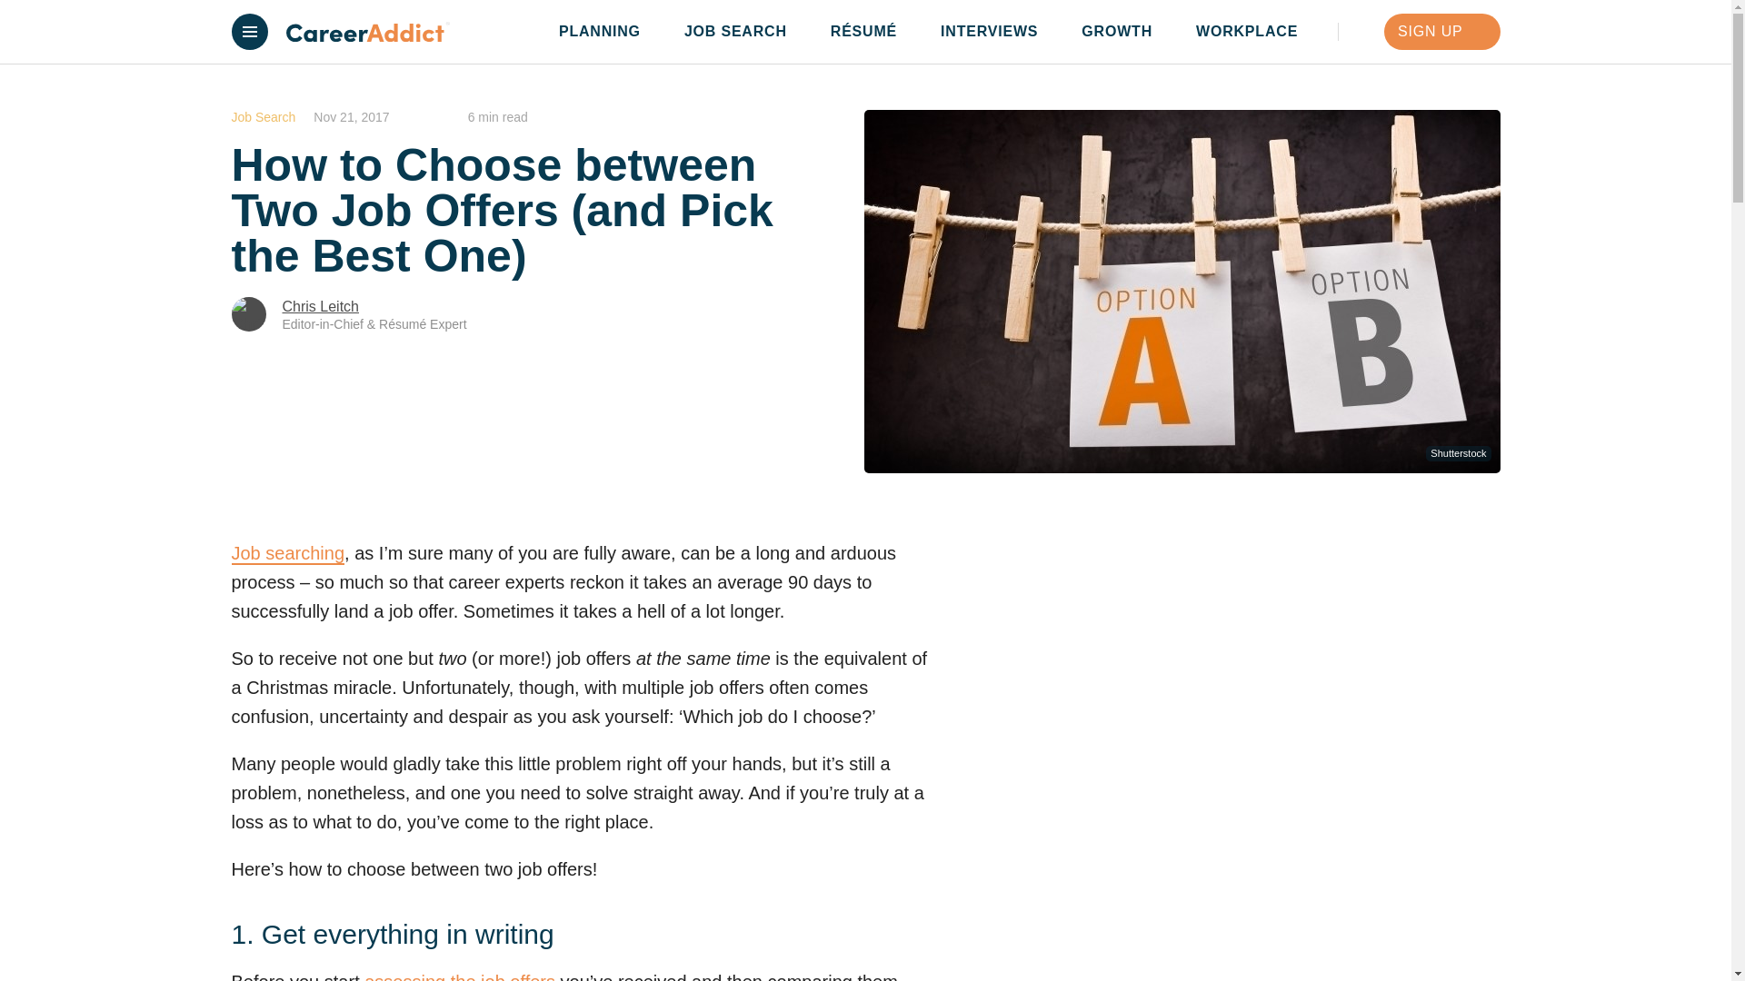 This screenshot has width=1745, height=981. What do you see at coordinates (1126, 32) in the screenshot?
I see `GROWTH` at bounding box center [1126, 32].